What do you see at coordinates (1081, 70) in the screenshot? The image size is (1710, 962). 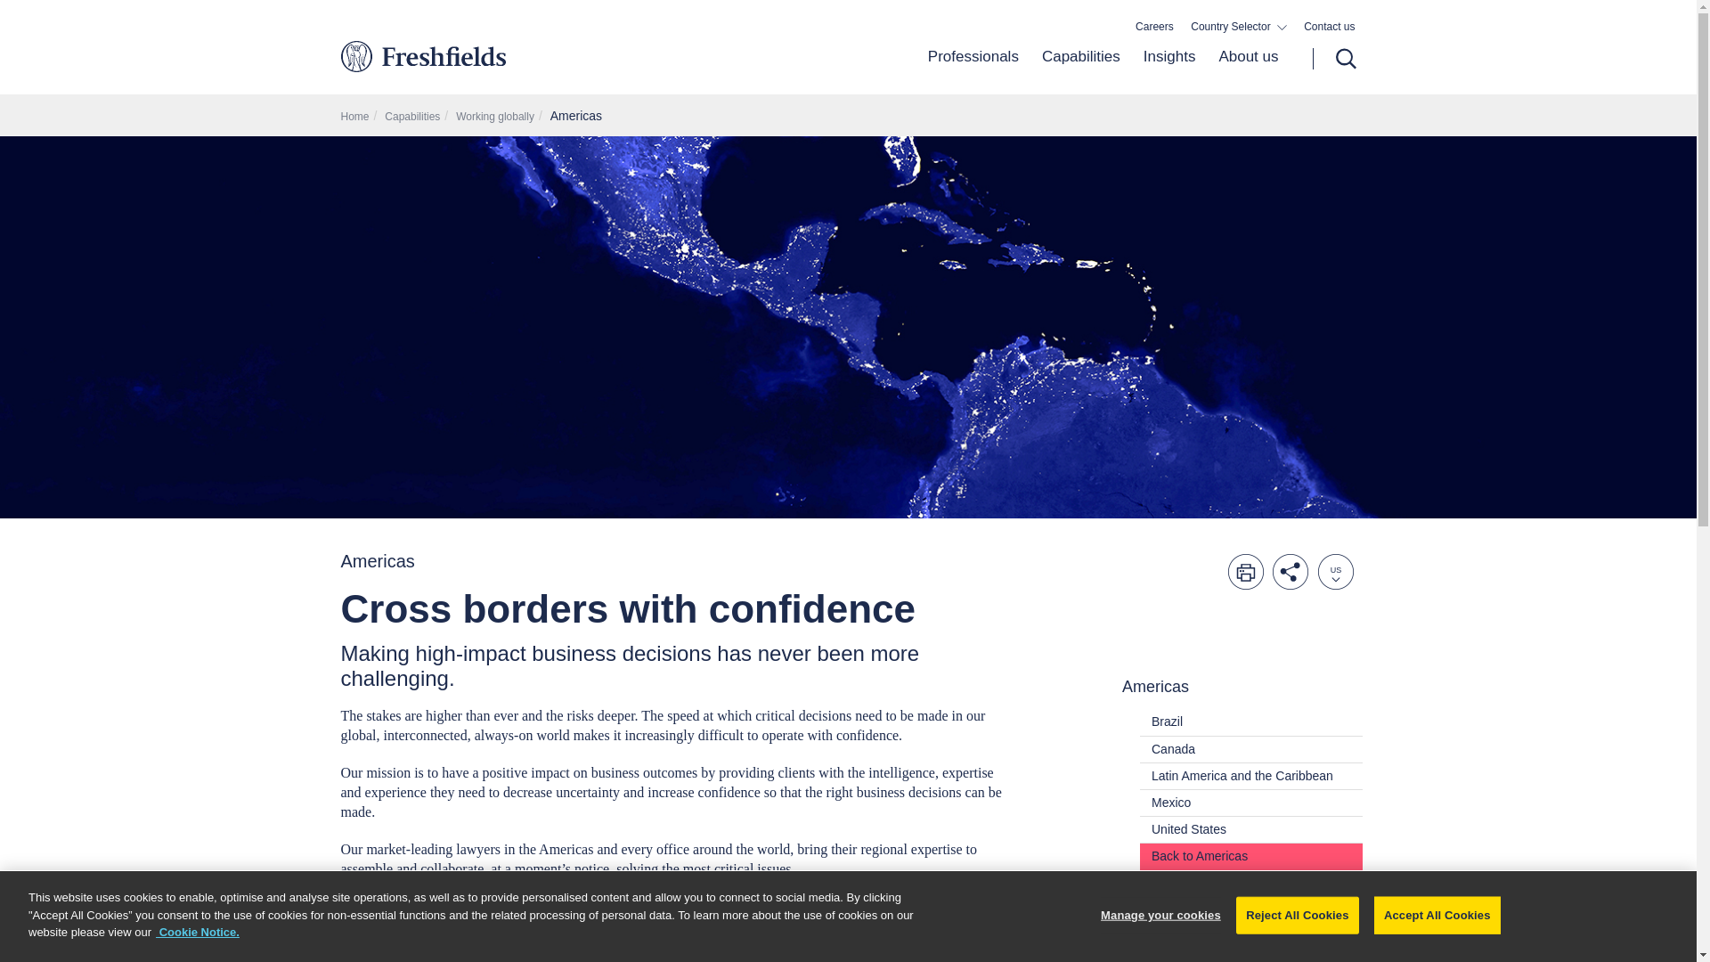 I see `Capabilities` at bounding box center [1081, 70].